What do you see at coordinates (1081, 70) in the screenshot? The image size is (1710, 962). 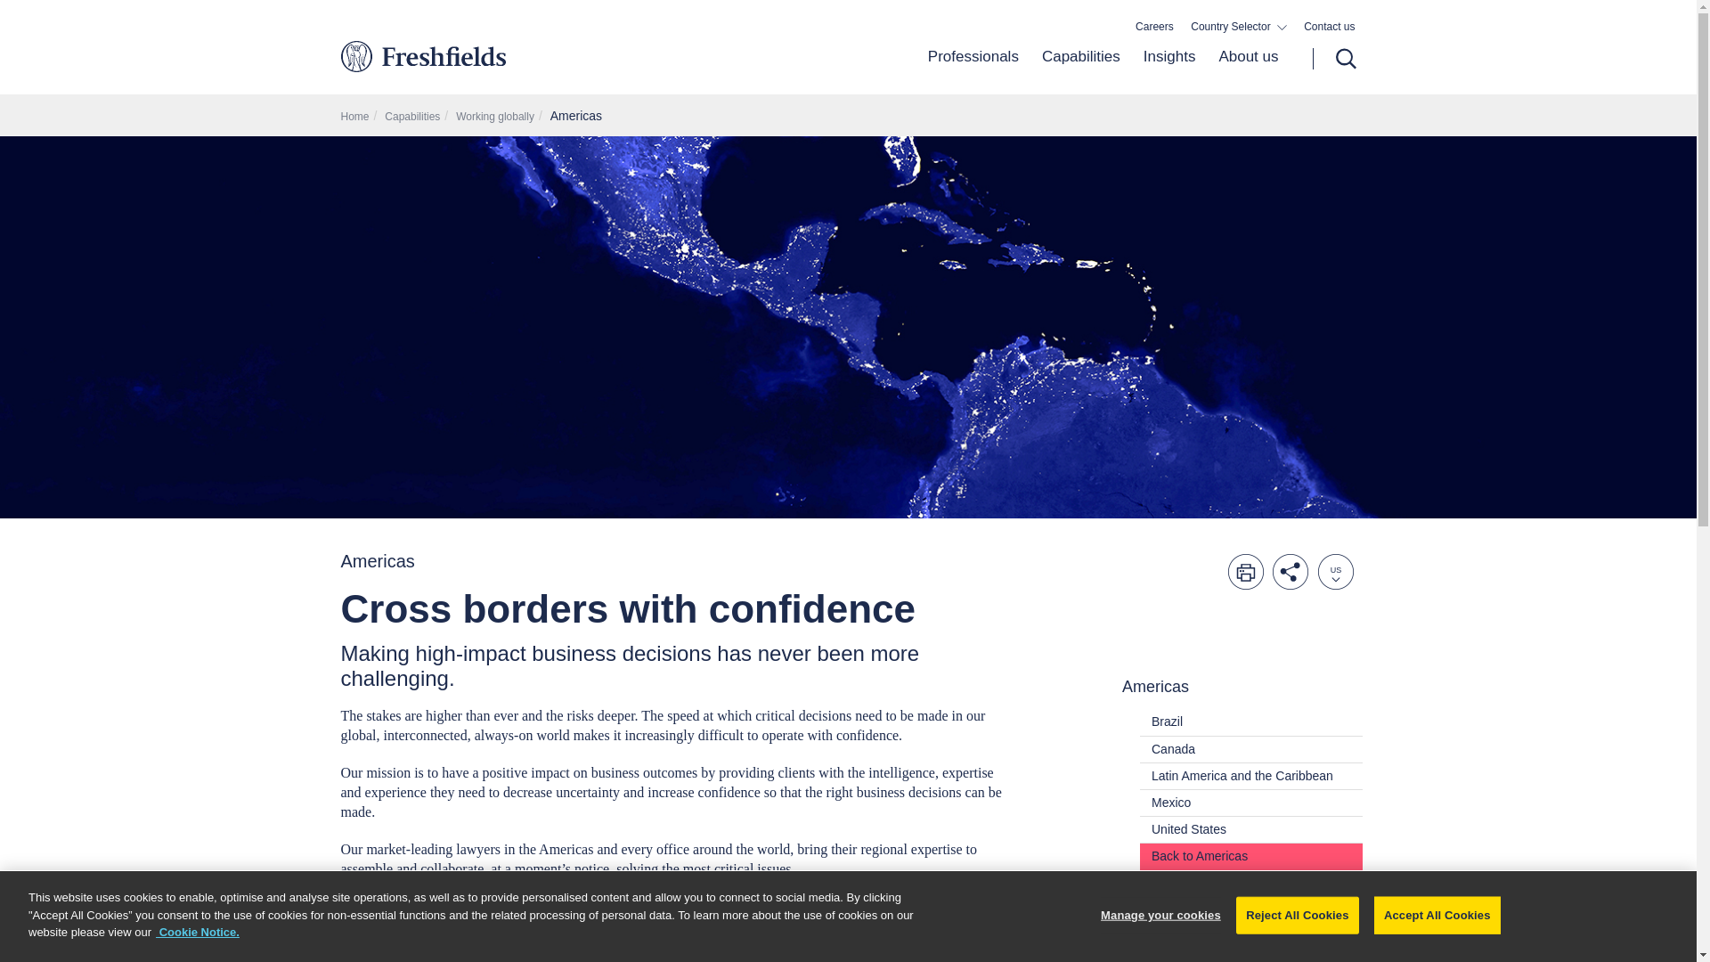 I see `Capabilities` at bounding box center [1081, 70].